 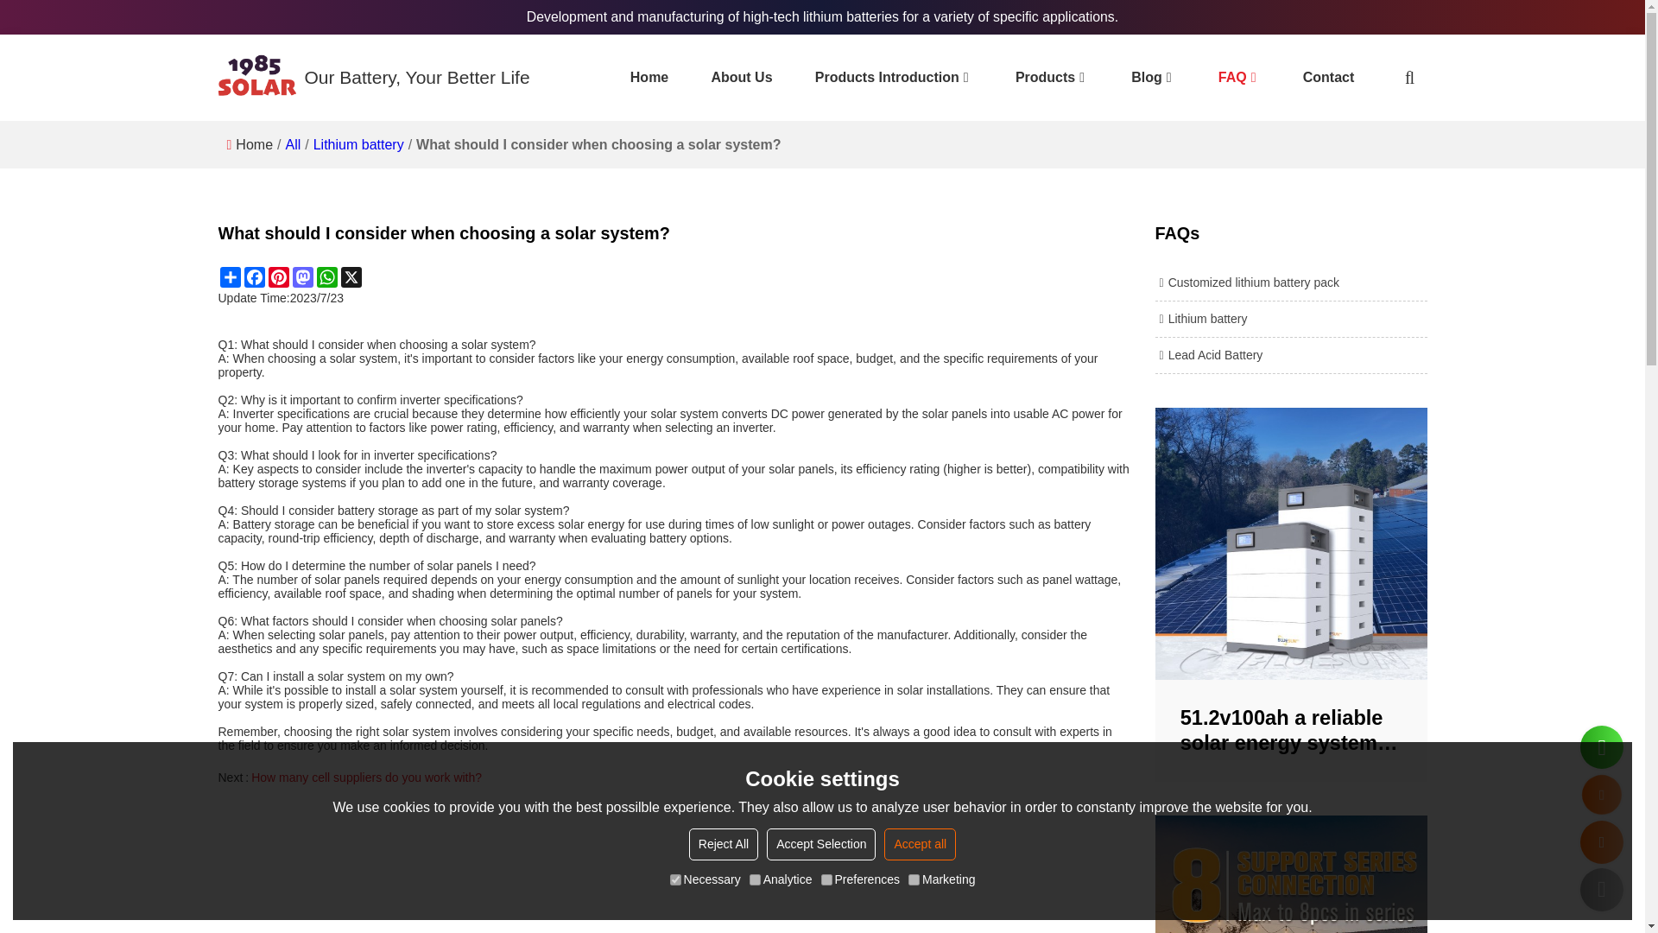 What do you see at coordinates (254, 145) in the screenshot?
I see `Home` at bounding box center [254, 145].